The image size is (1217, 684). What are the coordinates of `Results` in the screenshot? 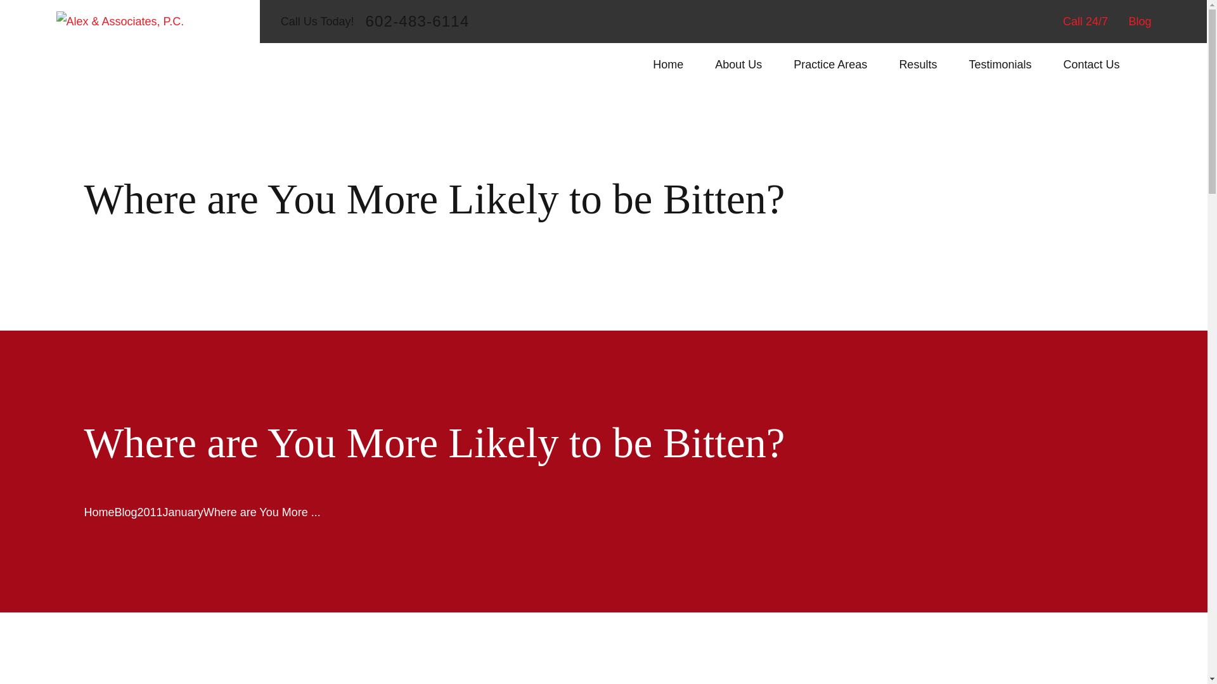 It's located at (918, 65).